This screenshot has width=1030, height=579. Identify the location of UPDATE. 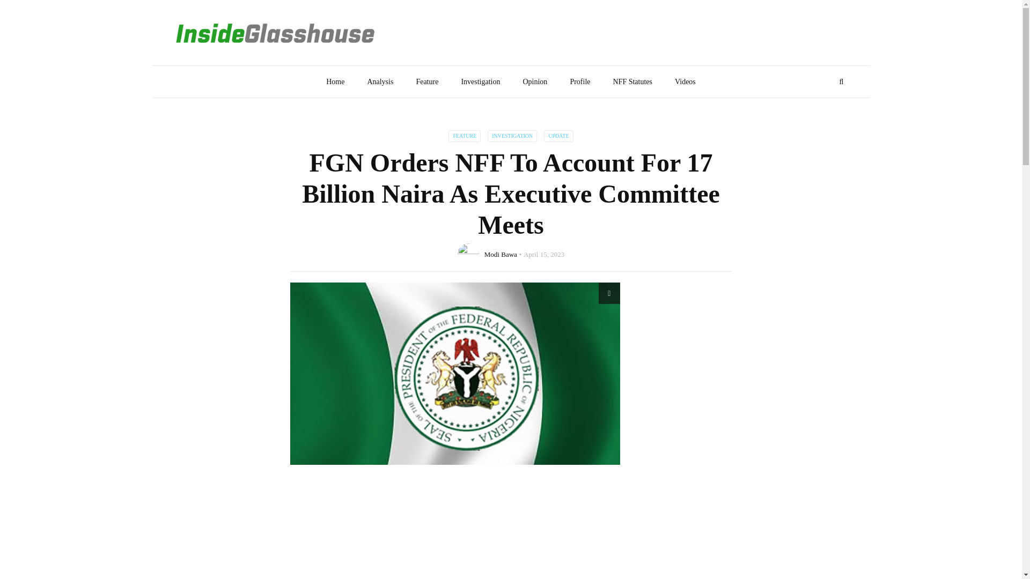
(558, 136).